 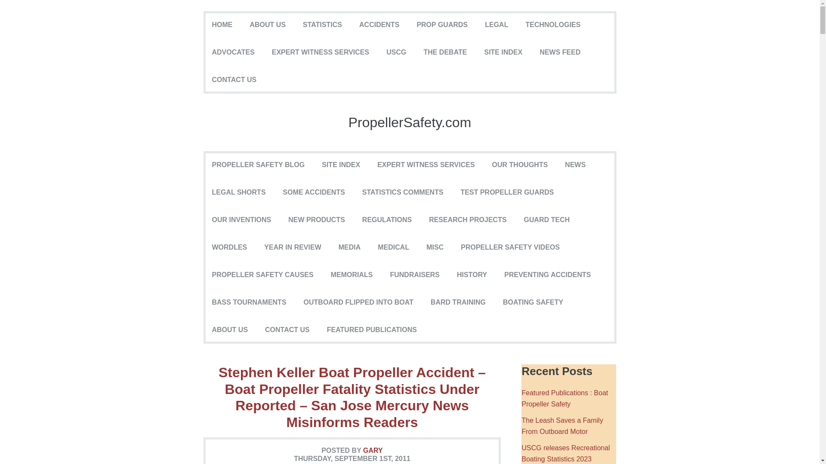 I want to click on ACCIDENTS, so click(x=379, y=24).